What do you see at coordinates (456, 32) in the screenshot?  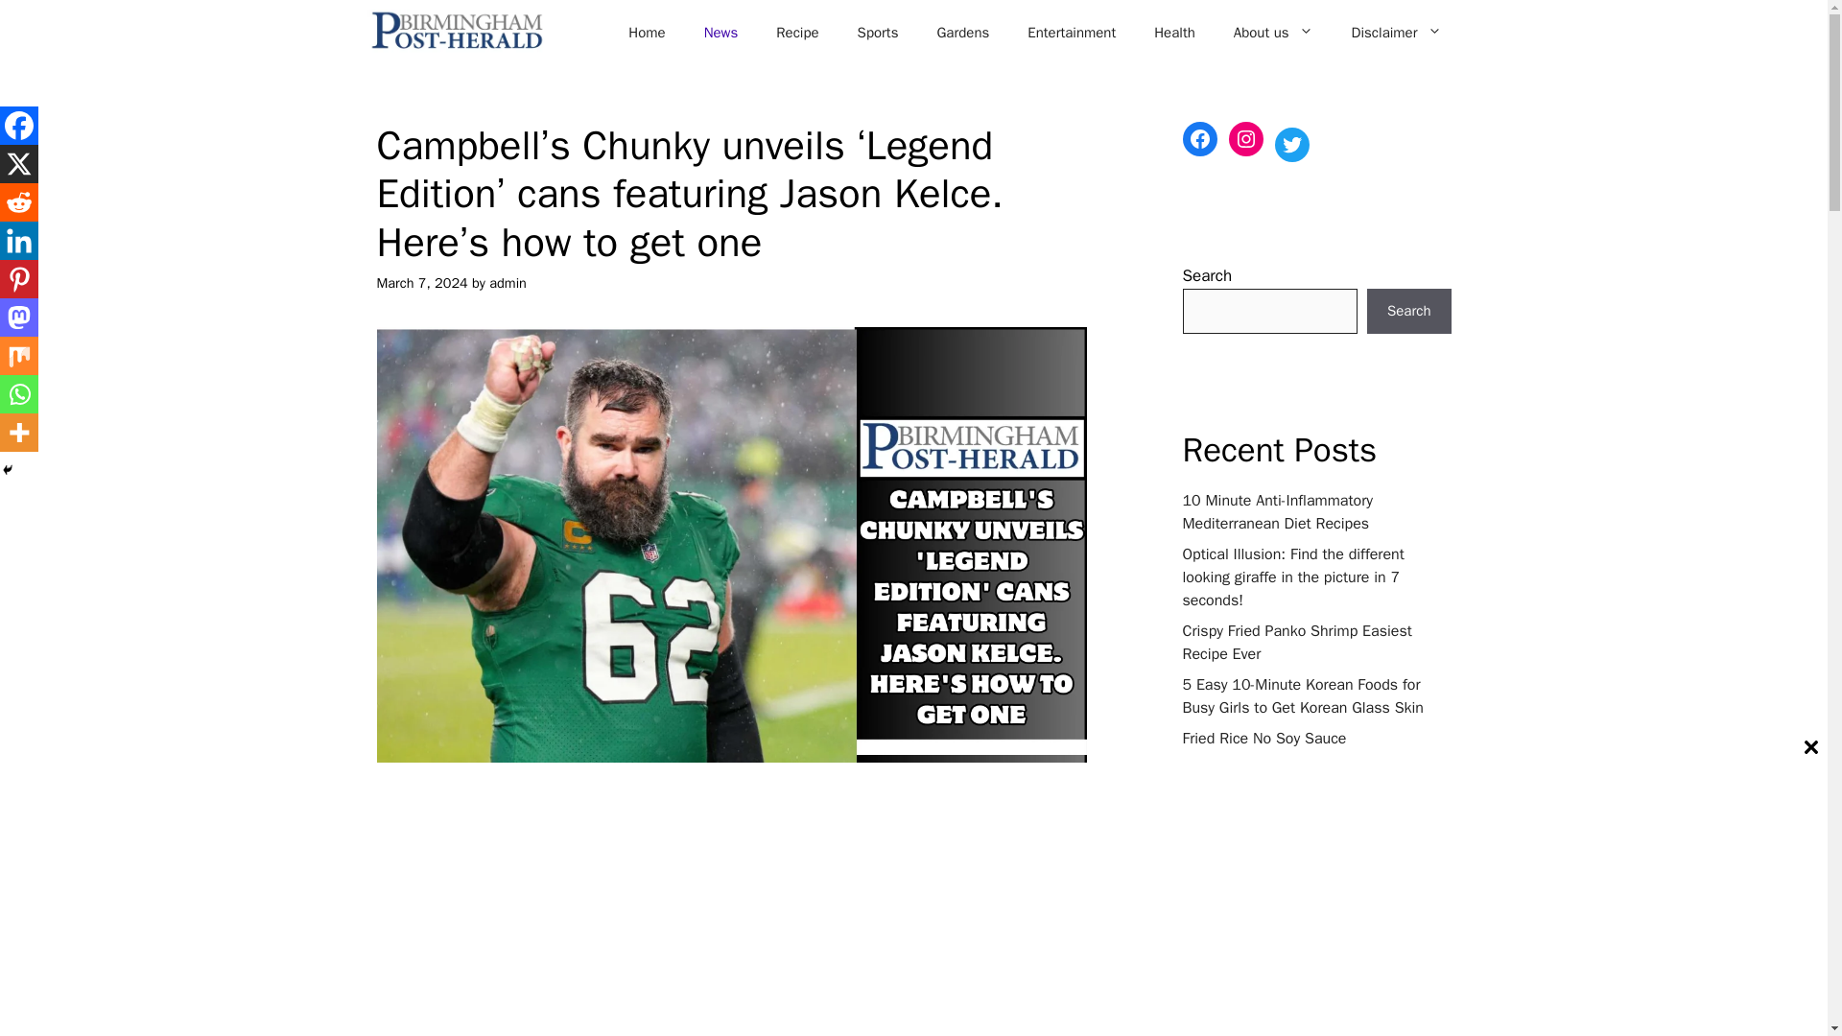 I see `Birmingham Post Herald` at bounding box center [456, 32].